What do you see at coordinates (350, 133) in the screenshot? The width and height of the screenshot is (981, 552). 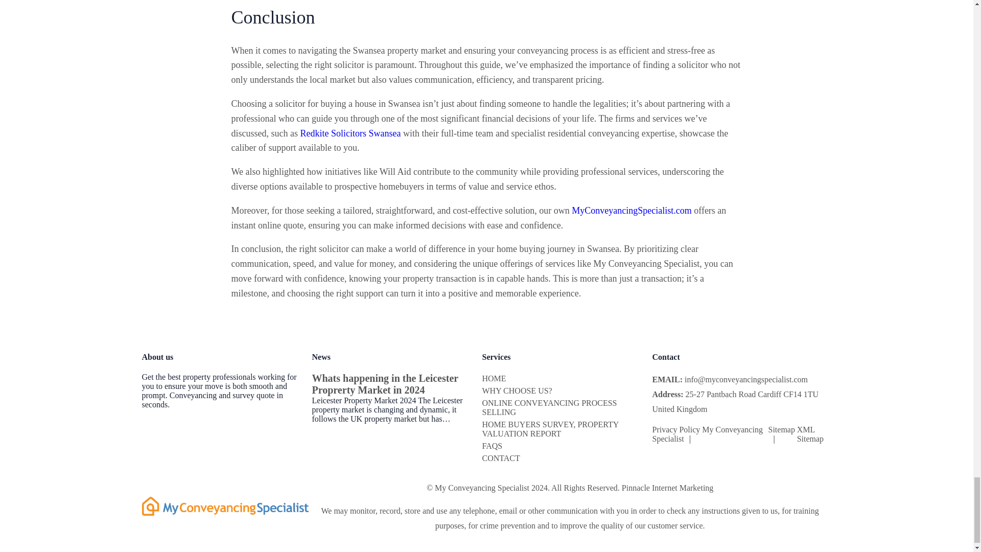 I see `Redkite Solicitors Swansea` at bounding box center [350, 133].